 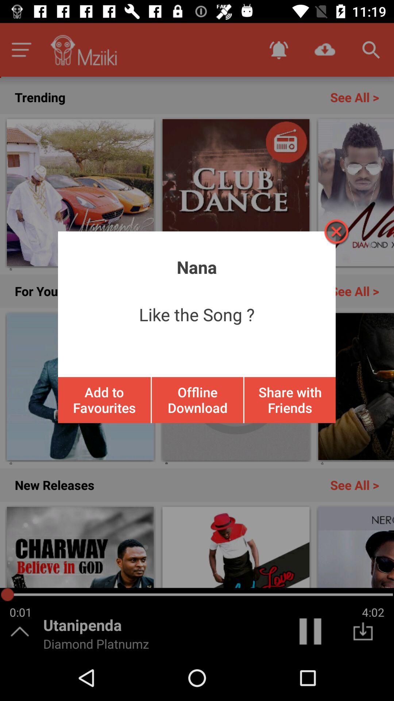 What do you see at coordinates (197, 400) in the screenshot?
I see `open icon to the right of add to favourites` at bounding box center [197, 400].